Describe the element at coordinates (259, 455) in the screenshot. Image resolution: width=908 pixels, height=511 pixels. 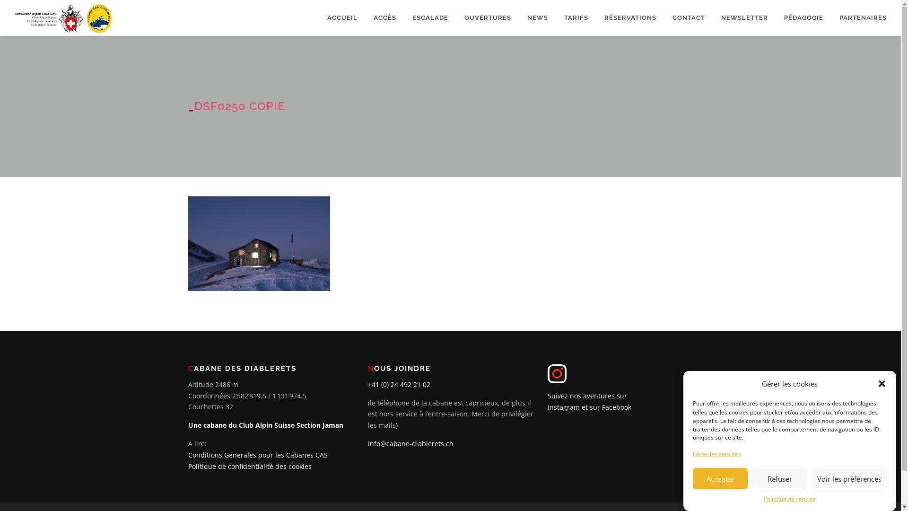
I see `Conditions Generales pour les Cabanes CAS ` at that location.